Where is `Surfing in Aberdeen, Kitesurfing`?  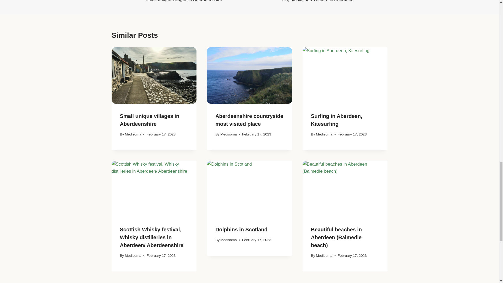
Surfing in Aberdeen, Kitesurfing is located at coordinates (324, 134).